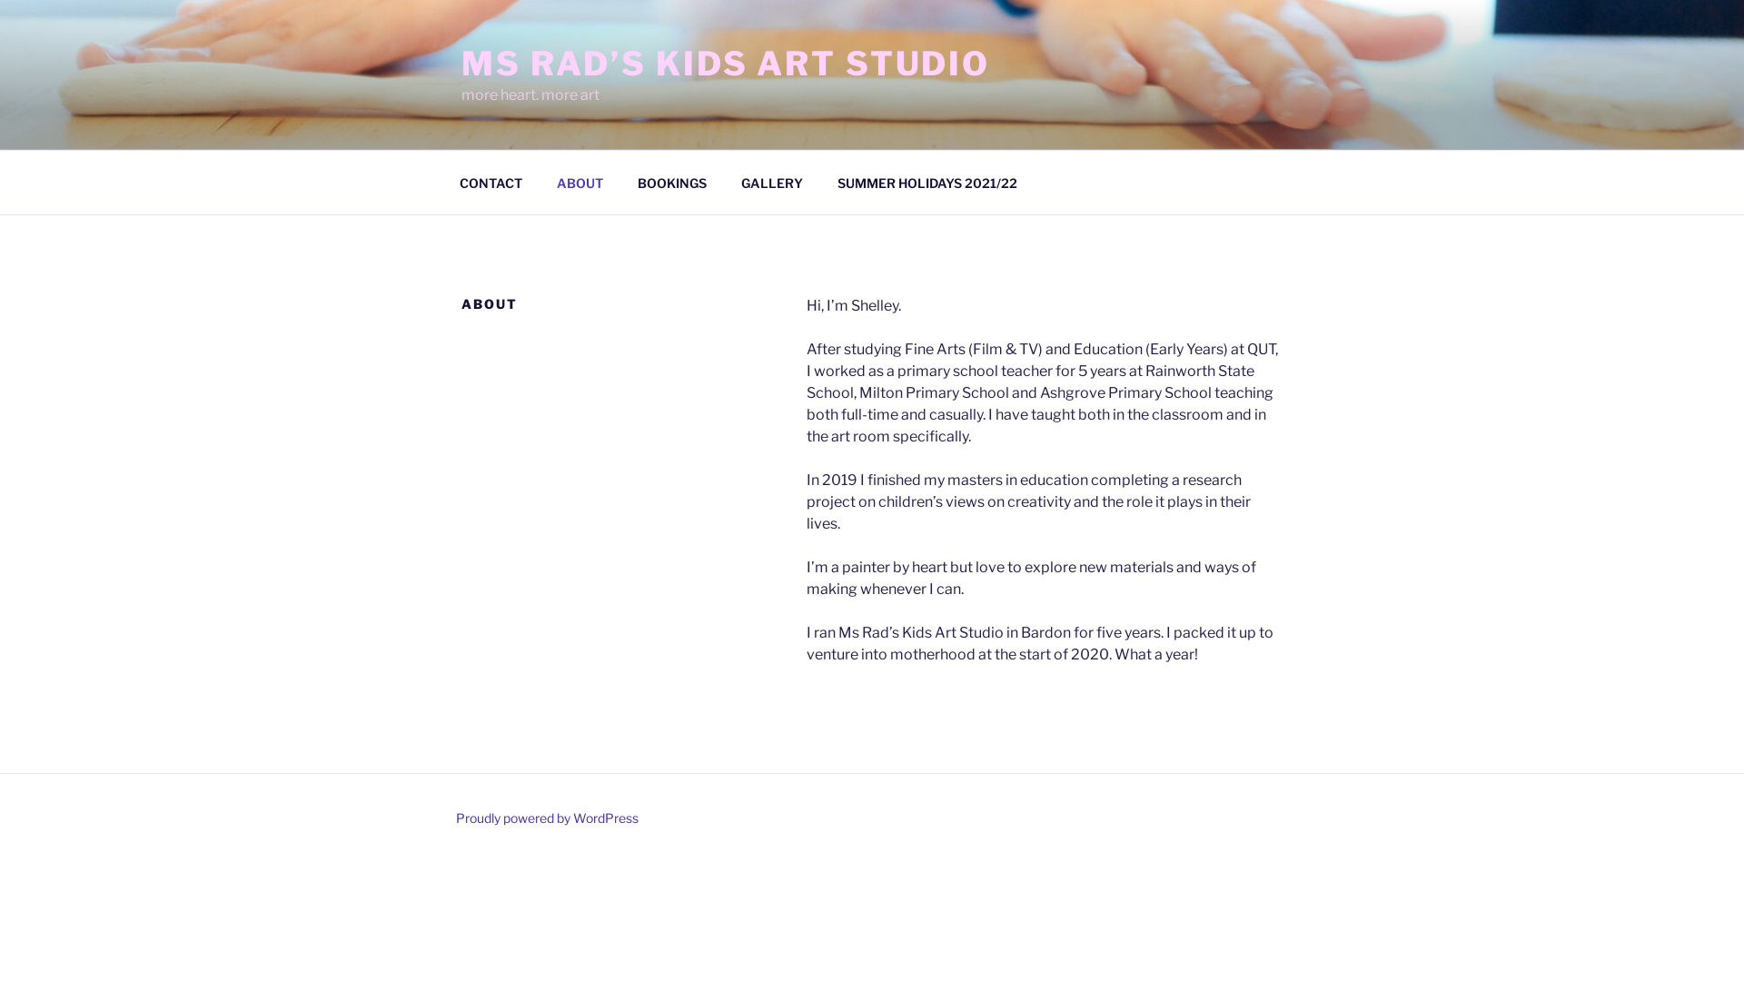  Describe the element at coordinates (672, 182) in the screenshot. I see `BOOKINGS` at that location.